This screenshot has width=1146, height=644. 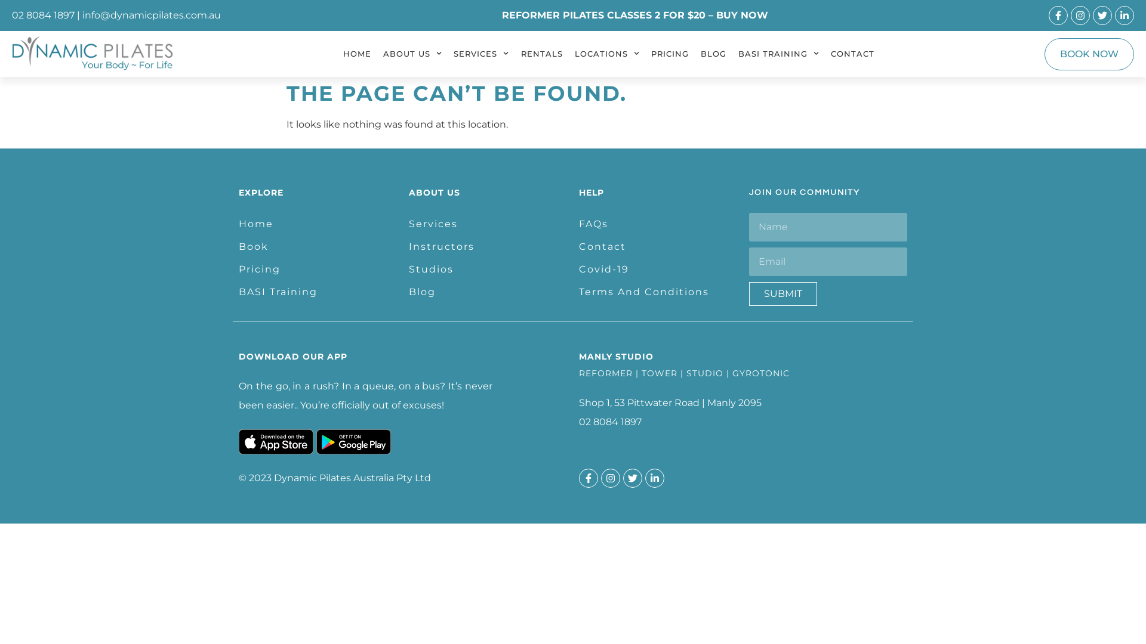 What do you see at coordinates (541, 54) in the screenshot?
I see `RENTALS` at bounding box center [541, 54].